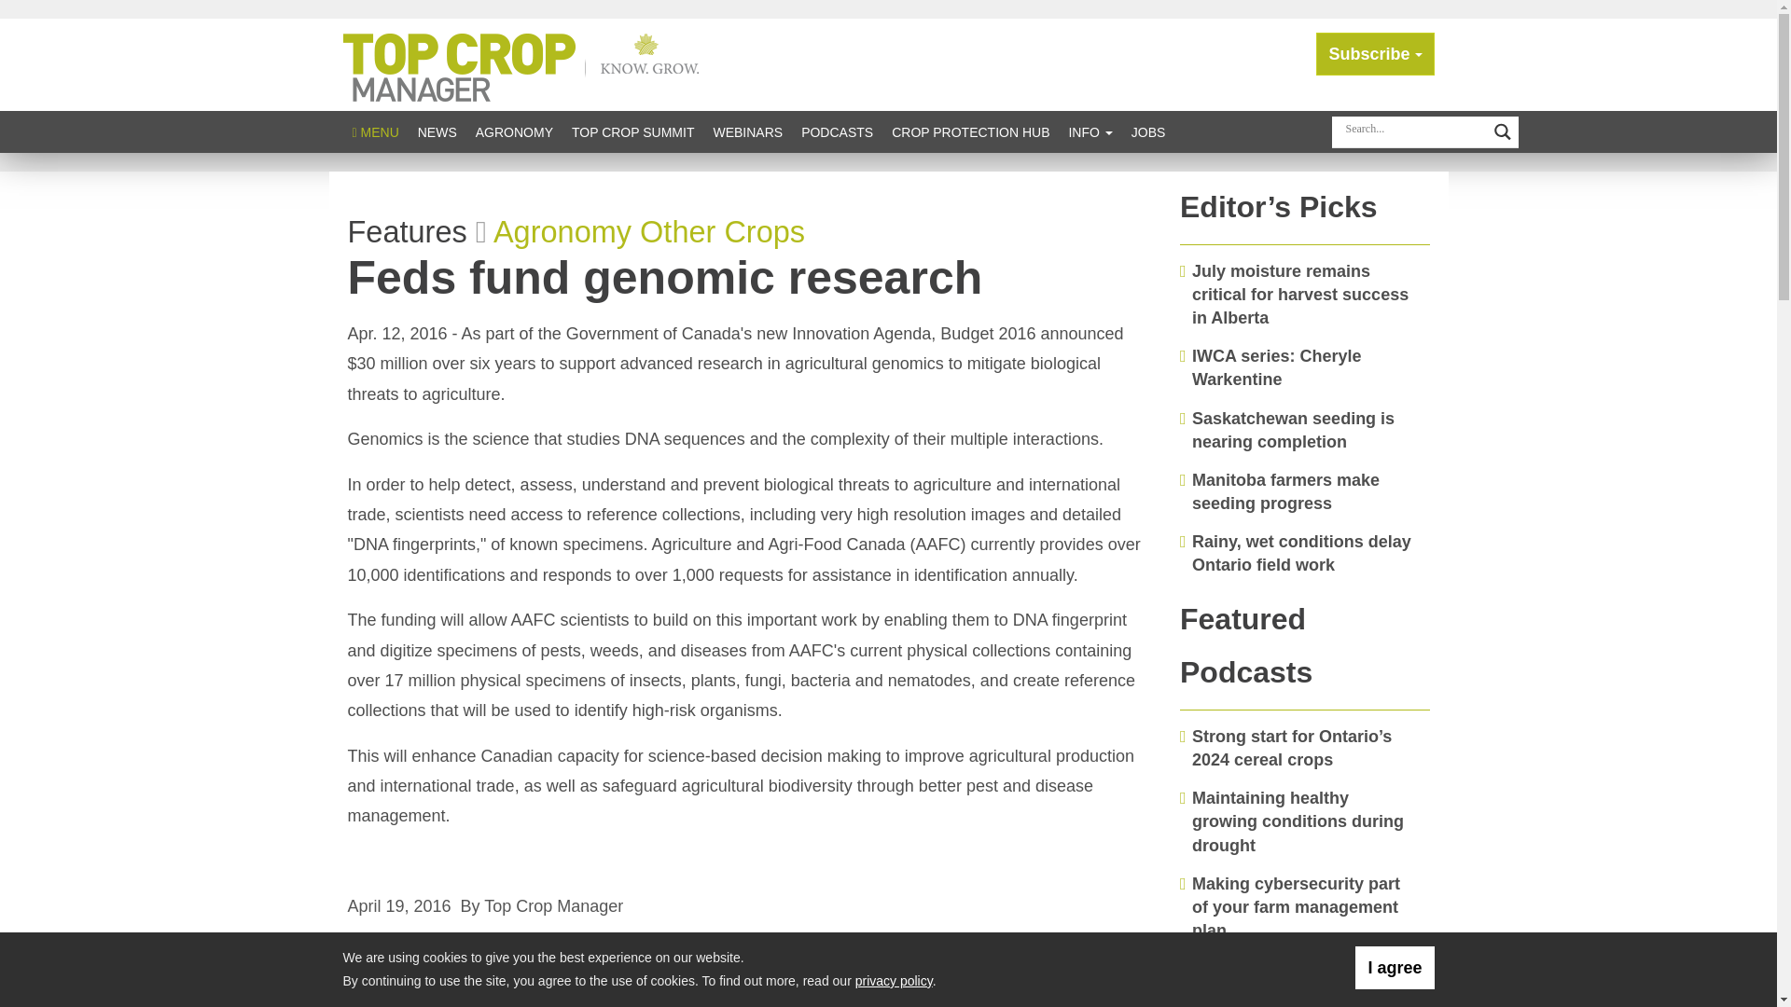 The height and width of the screenshot is (1007, 1791). I want to click on AGRONOMY, so click(513, 131).